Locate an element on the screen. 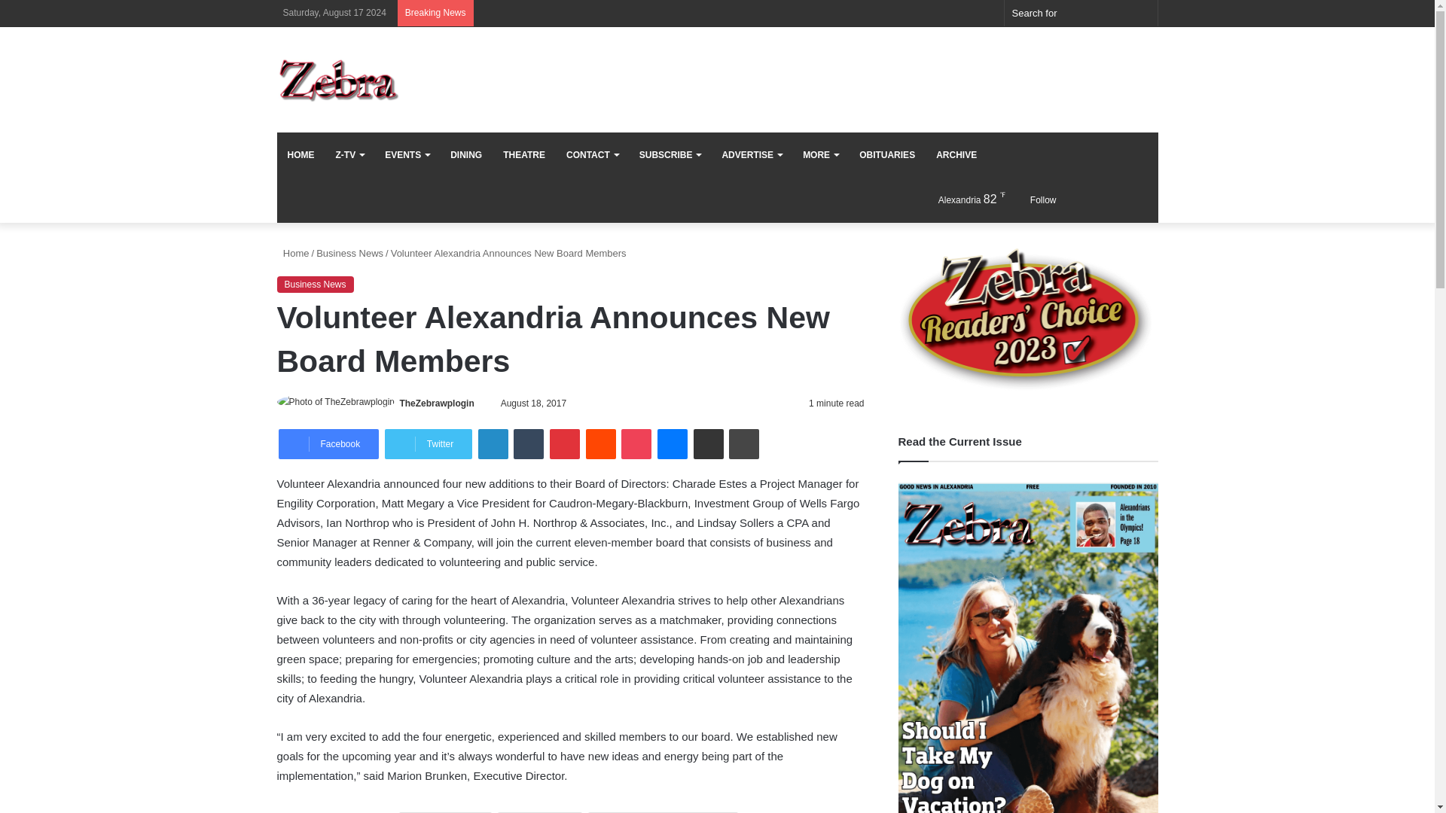  Pinterest is located at coordinates (564, 444).